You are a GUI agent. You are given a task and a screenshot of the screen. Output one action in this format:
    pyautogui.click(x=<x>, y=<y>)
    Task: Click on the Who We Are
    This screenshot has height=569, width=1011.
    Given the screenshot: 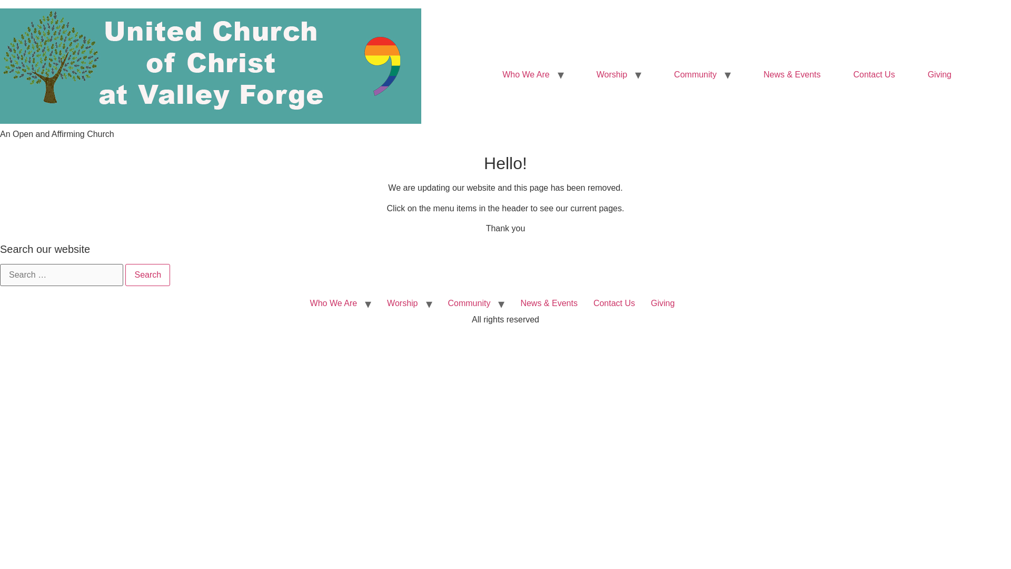 What is the action you would take?
    pyautogui.click(x=526, y=75)
    